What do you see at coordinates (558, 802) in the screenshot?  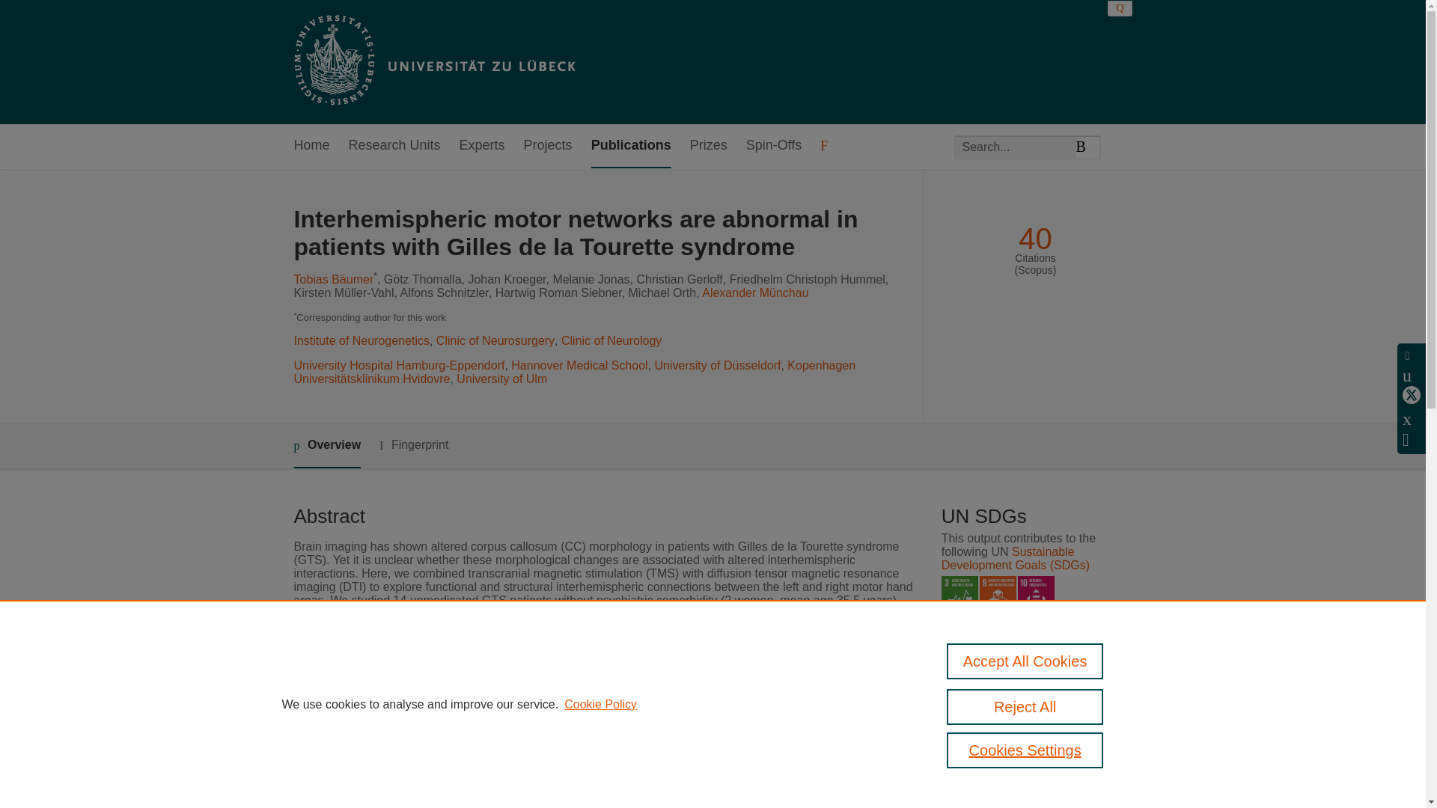 I see `Movement Disorders` at bounding box center [558, 802].